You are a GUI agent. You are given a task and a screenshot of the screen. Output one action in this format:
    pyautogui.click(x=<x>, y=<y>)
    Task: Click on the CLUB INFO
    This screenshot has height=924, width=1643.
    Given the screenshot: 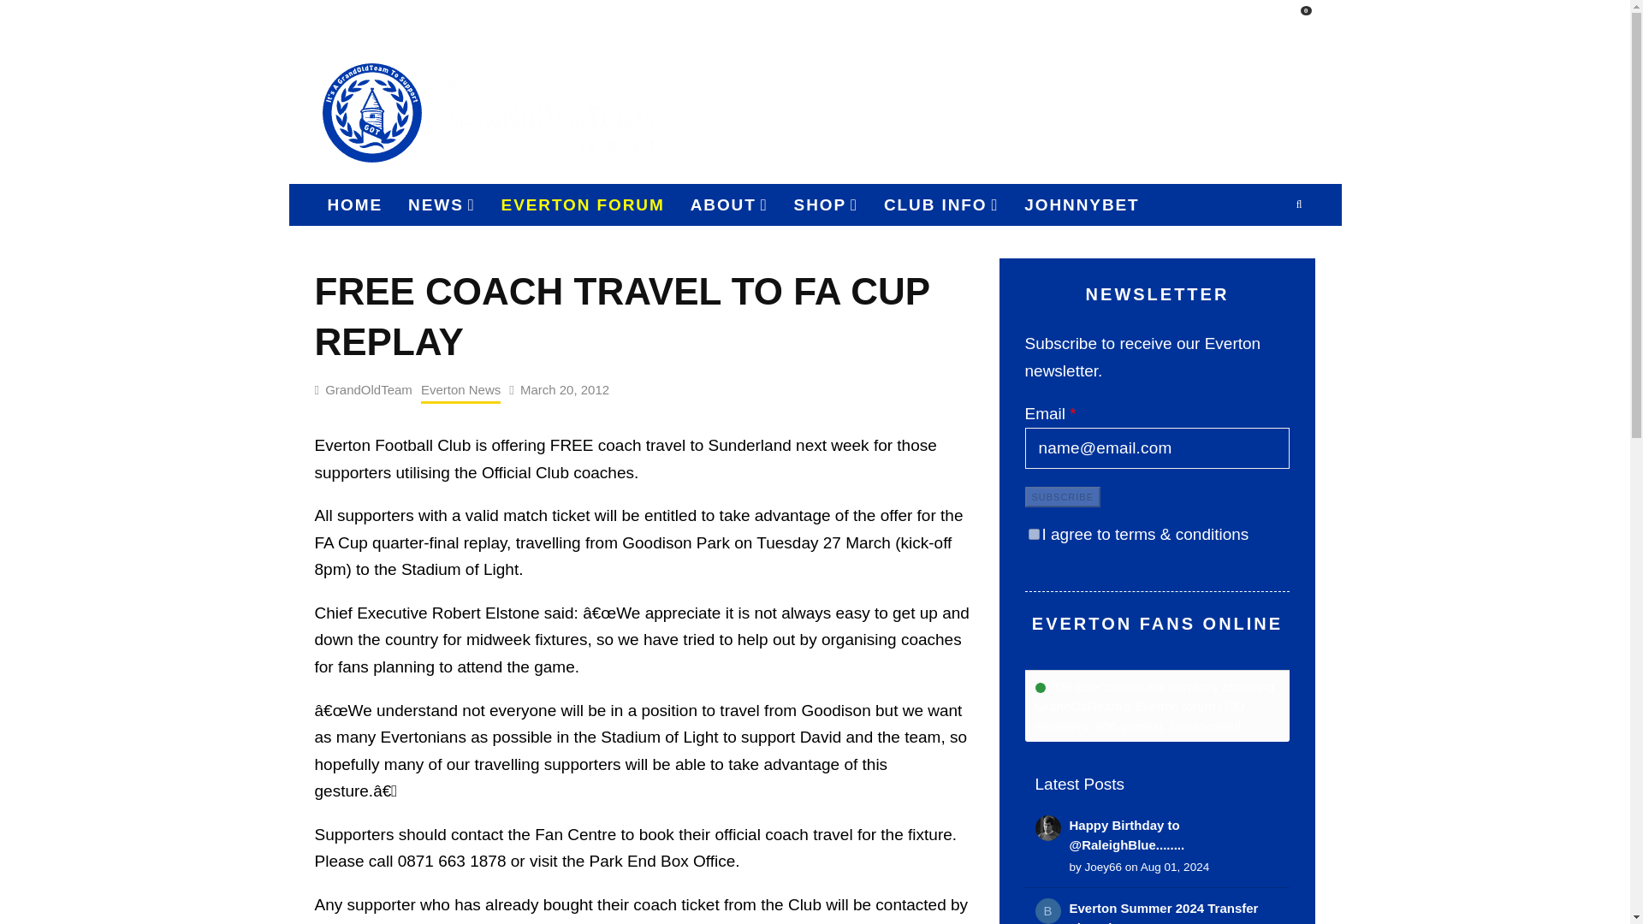 What is the action you would take?
    pyautogui.click(x=941, y=204)
    